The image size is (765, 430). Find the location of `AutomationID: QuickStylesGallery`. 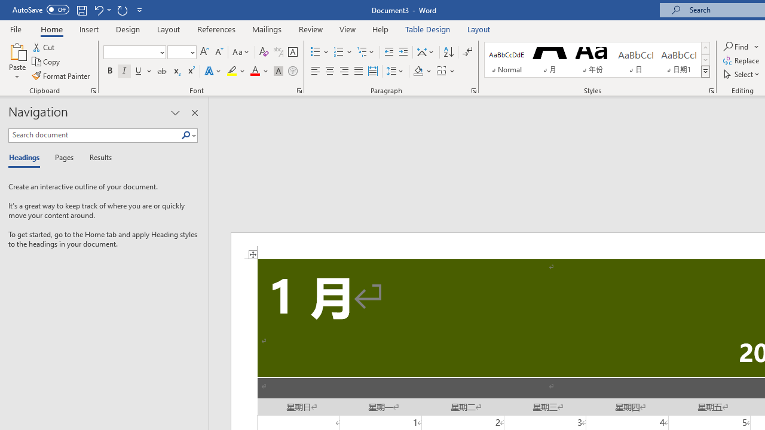

AutomationID: QuickStylesGallery is located at coordinates (597, 60).